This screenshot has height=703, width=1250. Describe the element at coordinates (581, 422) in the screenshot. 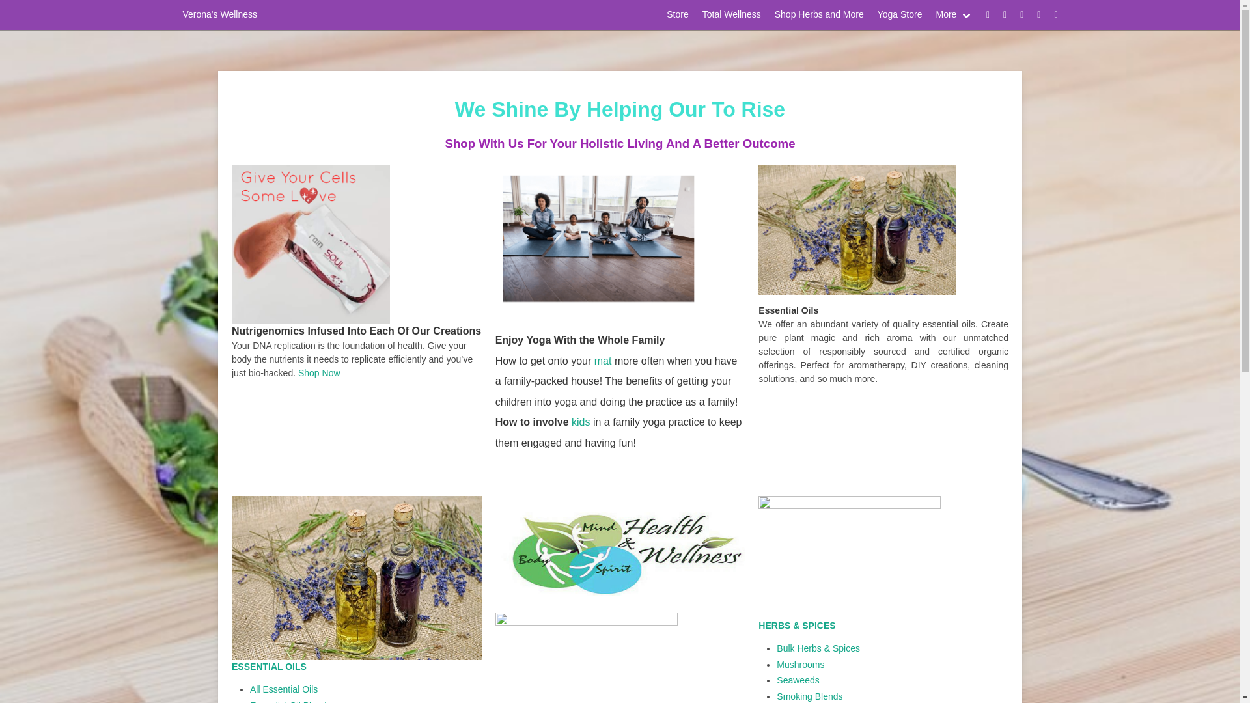

I see `kids` at that location.